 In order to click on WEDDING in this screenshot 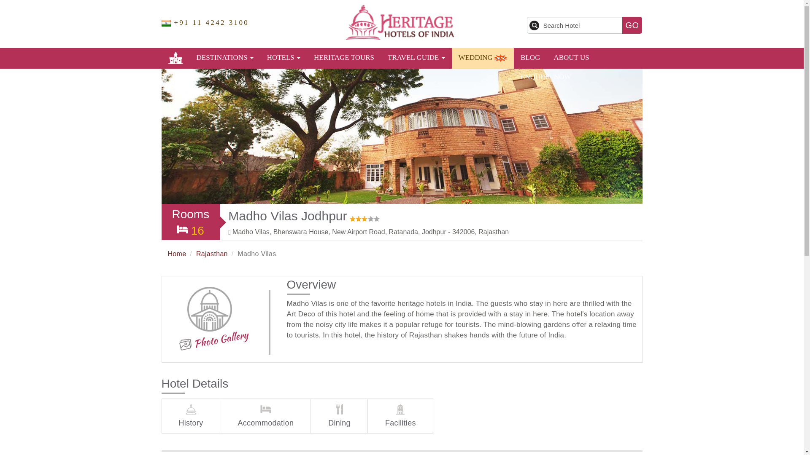, I will do `click(483, 57)`.